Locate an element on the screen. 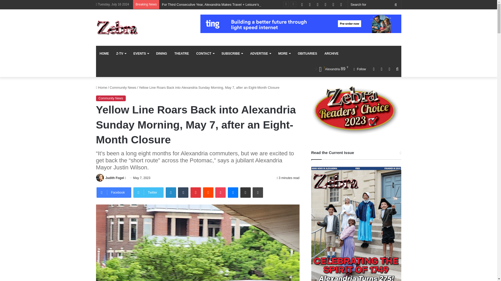  MORE is located at coordinates (284, 54).